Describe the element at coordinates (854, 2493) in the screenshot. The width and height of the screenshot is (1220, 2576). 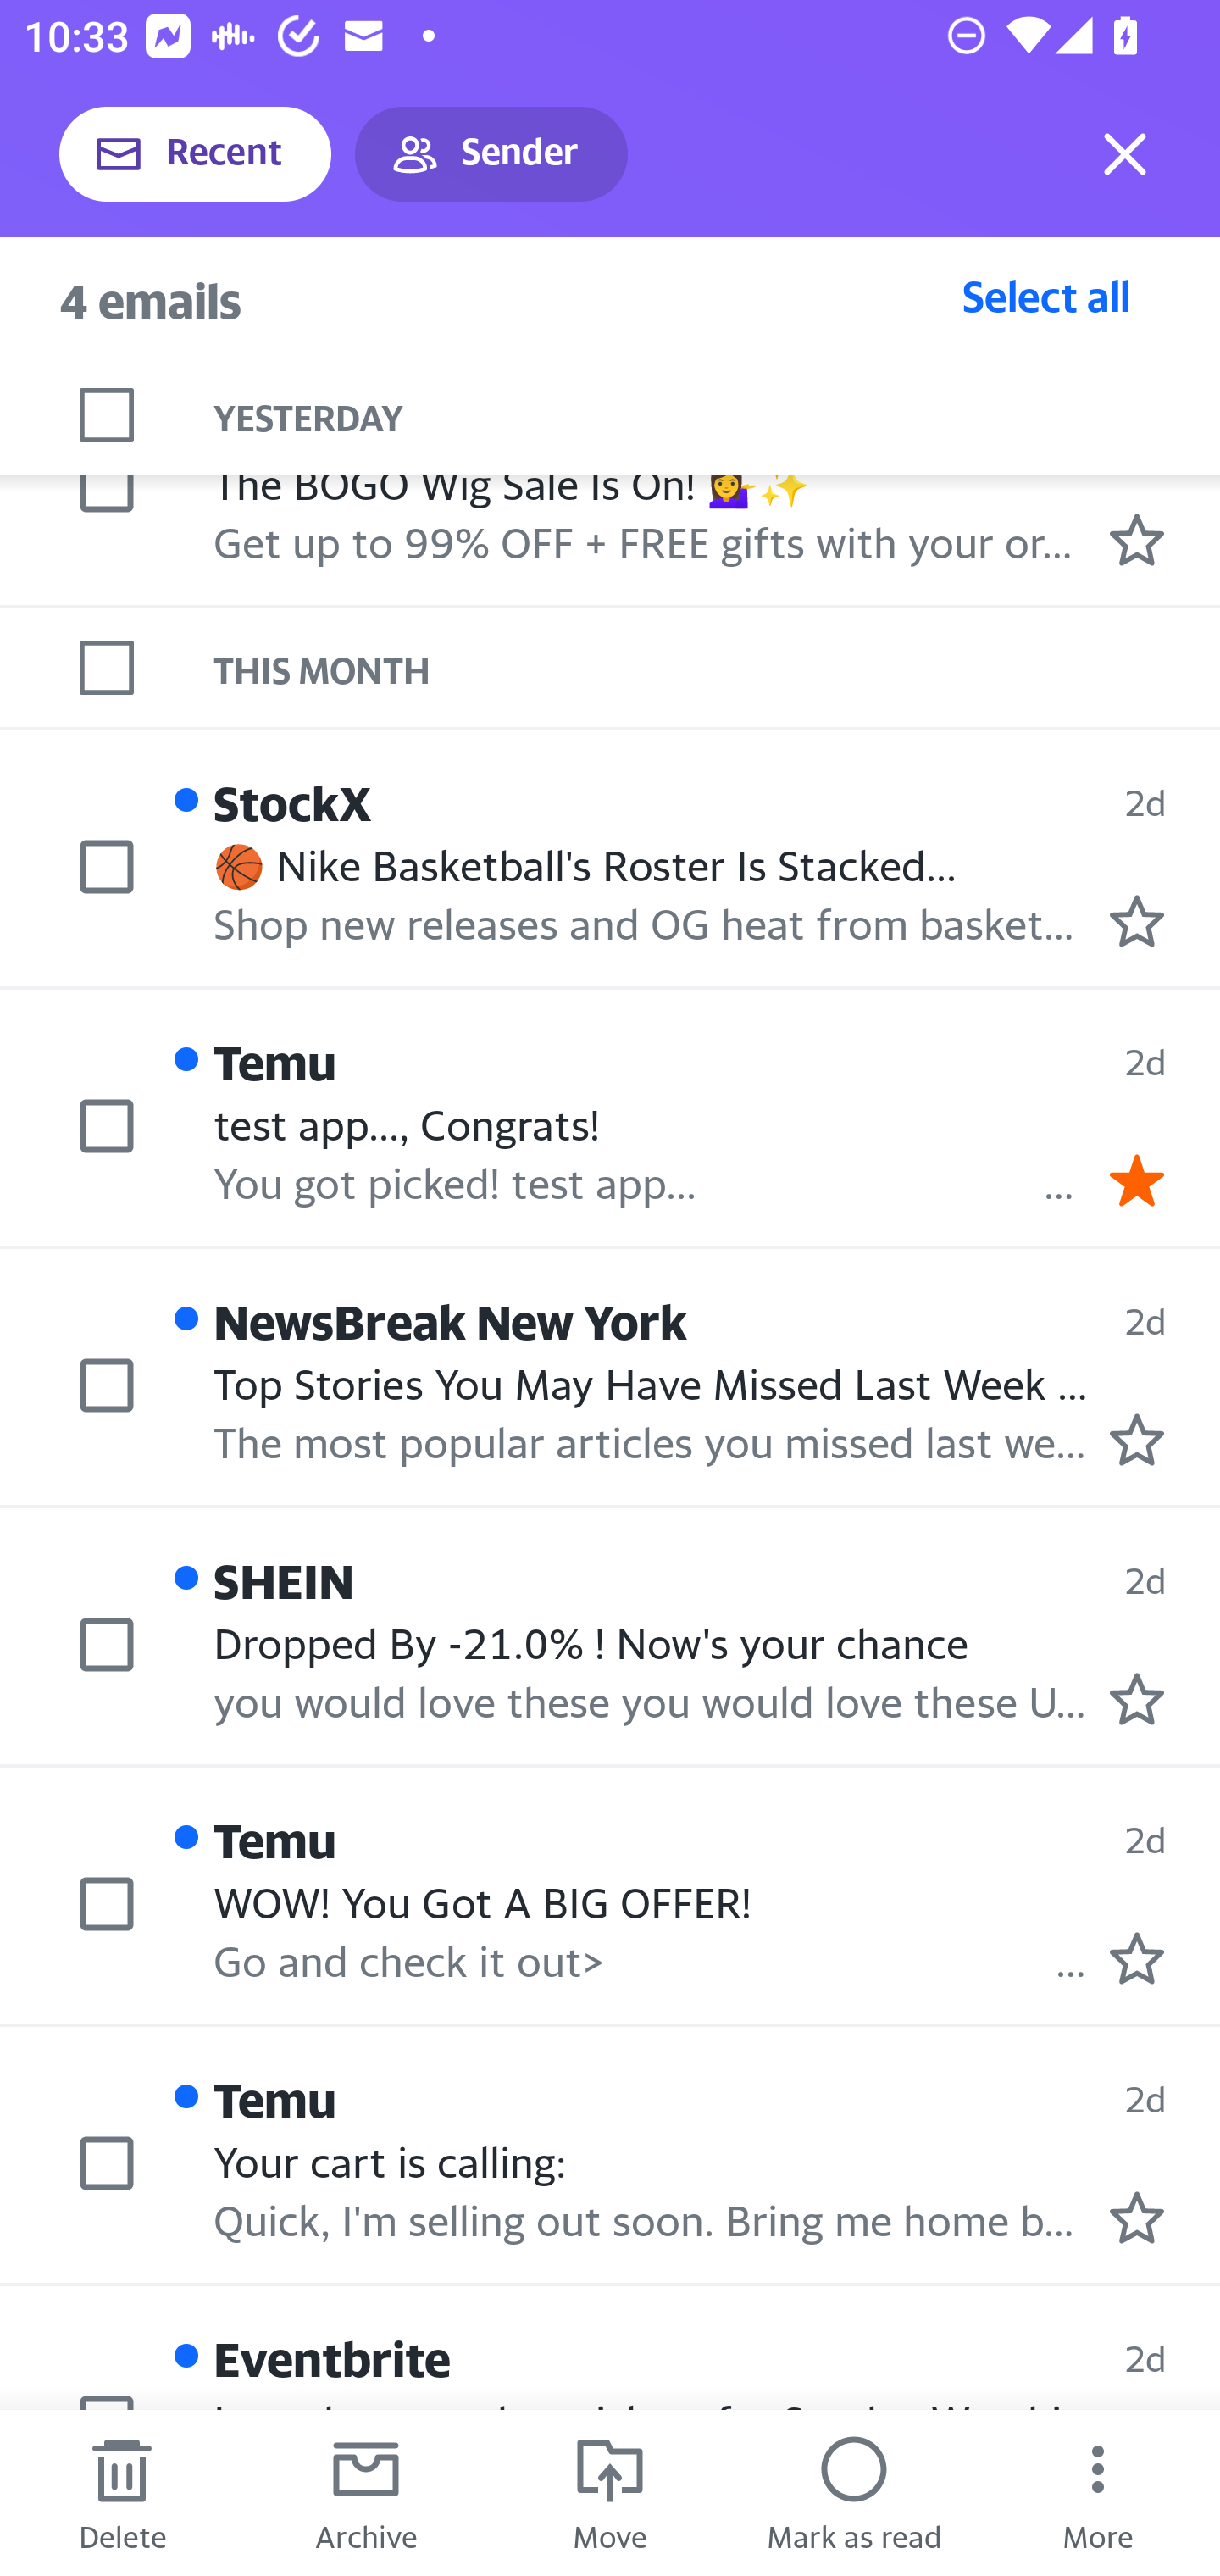
I see `Mark as read` at that location.